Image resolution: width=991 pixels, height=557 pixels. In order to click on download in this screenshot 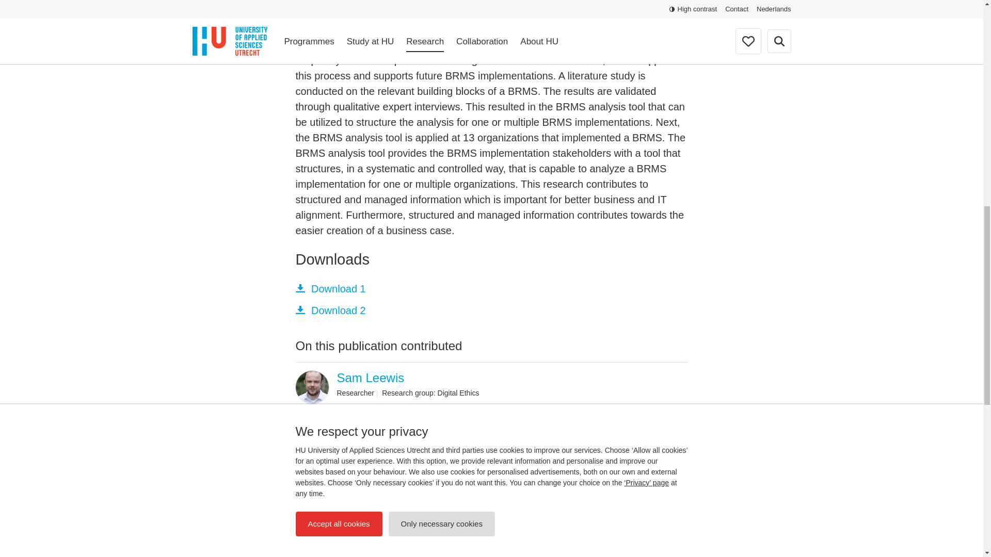, I will do `click(299, 288)`.